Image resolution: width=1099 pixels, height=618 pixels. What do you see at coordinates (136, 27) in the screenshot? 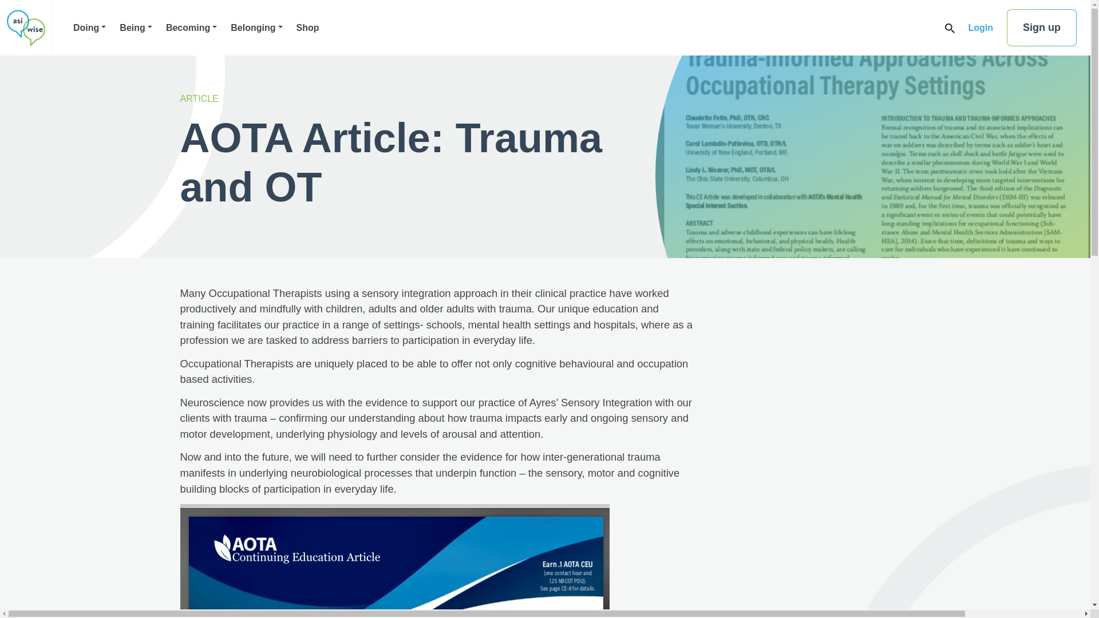
I see `Being` at bounding box center [136, 27].